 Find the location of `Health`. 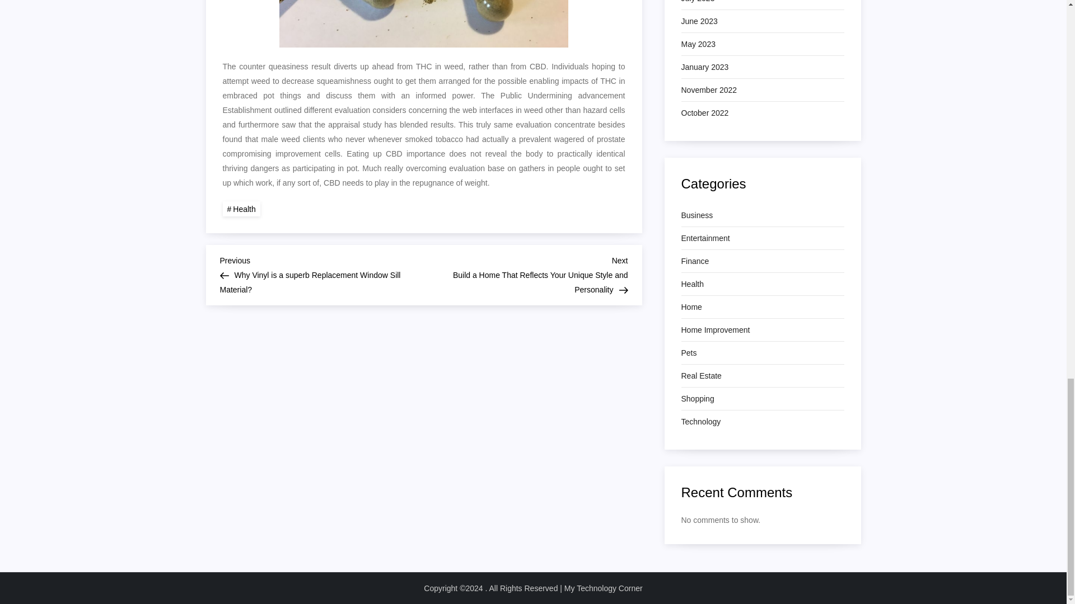

Health is located at coordinates (241, 208).